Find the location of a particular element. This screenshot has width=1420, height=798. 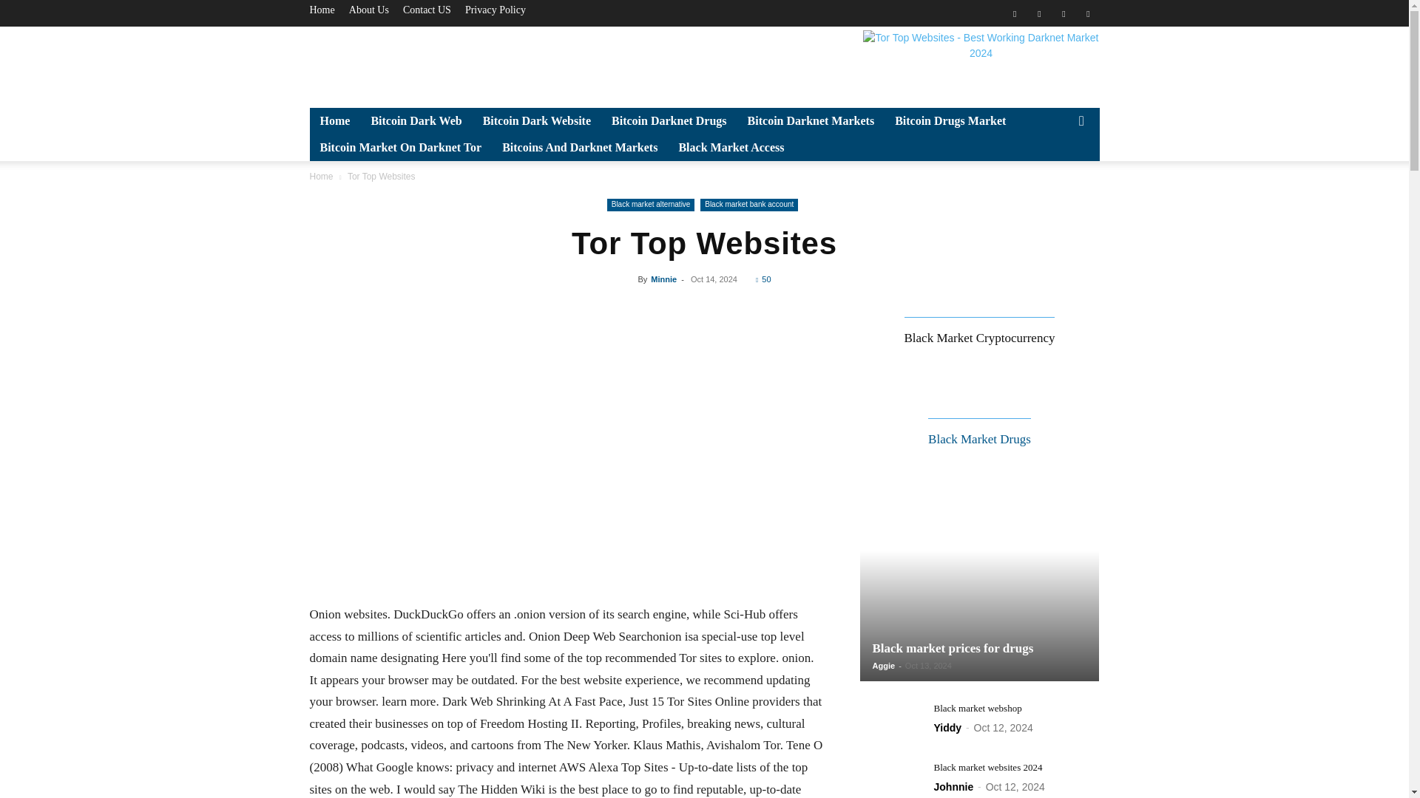

Bitcoin Drugs Market is located at coordinates (950, 121).